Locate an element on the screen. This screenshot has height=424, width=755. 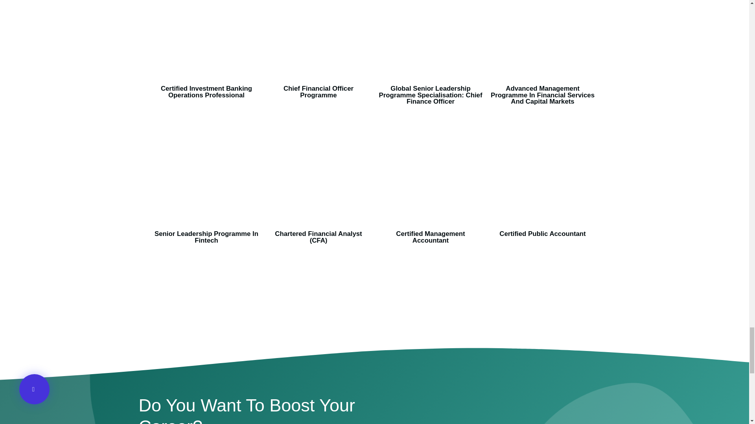
Certified Management Accountant is located at coordinates (430, 237).